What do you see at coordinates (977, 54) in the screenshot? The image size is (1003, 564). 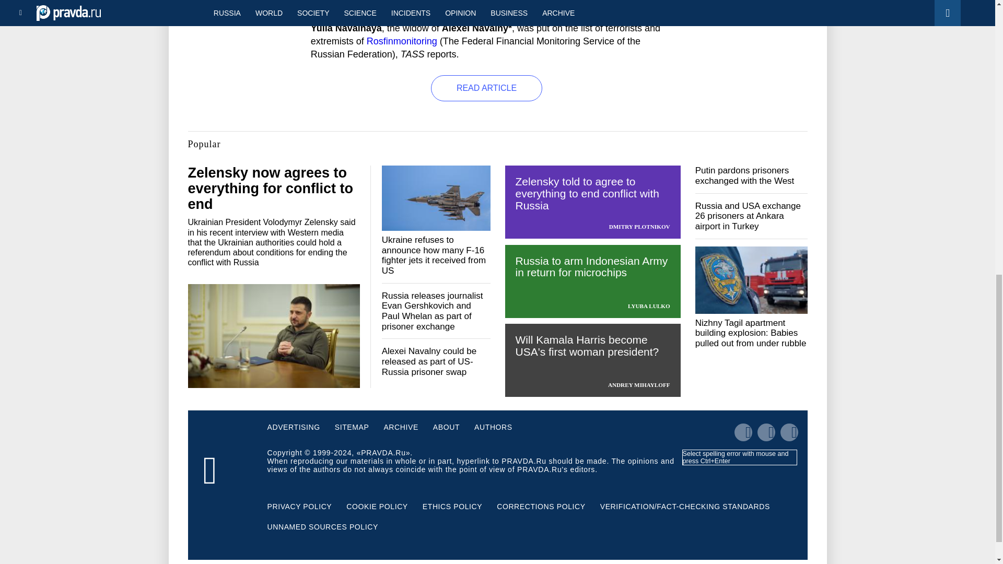 I see `Back to top` at bounding box center [977, 54].